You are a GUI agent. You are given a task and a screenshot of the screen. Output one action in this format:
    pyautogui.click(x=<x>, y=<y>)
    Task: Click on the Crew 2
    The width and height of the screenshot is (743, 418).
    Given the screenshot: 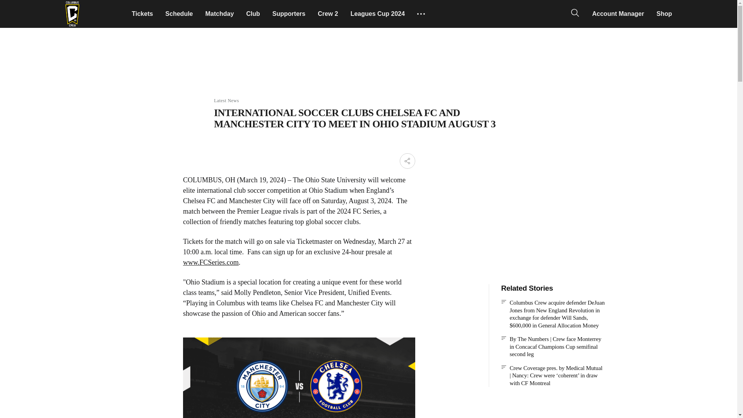 What is the action you would take?
    pyautogui.click(x=327, y=14)
    